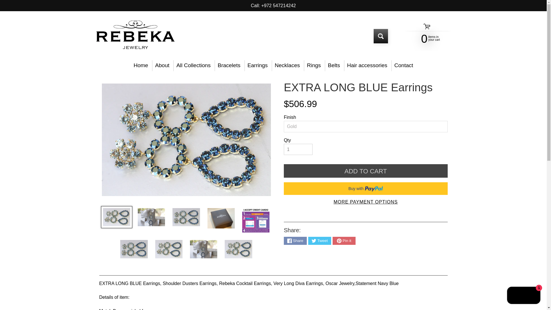 Image resolution: width=551 pixels, height=310 pixels. I want to click on Hair accessories, so click(425, 38).